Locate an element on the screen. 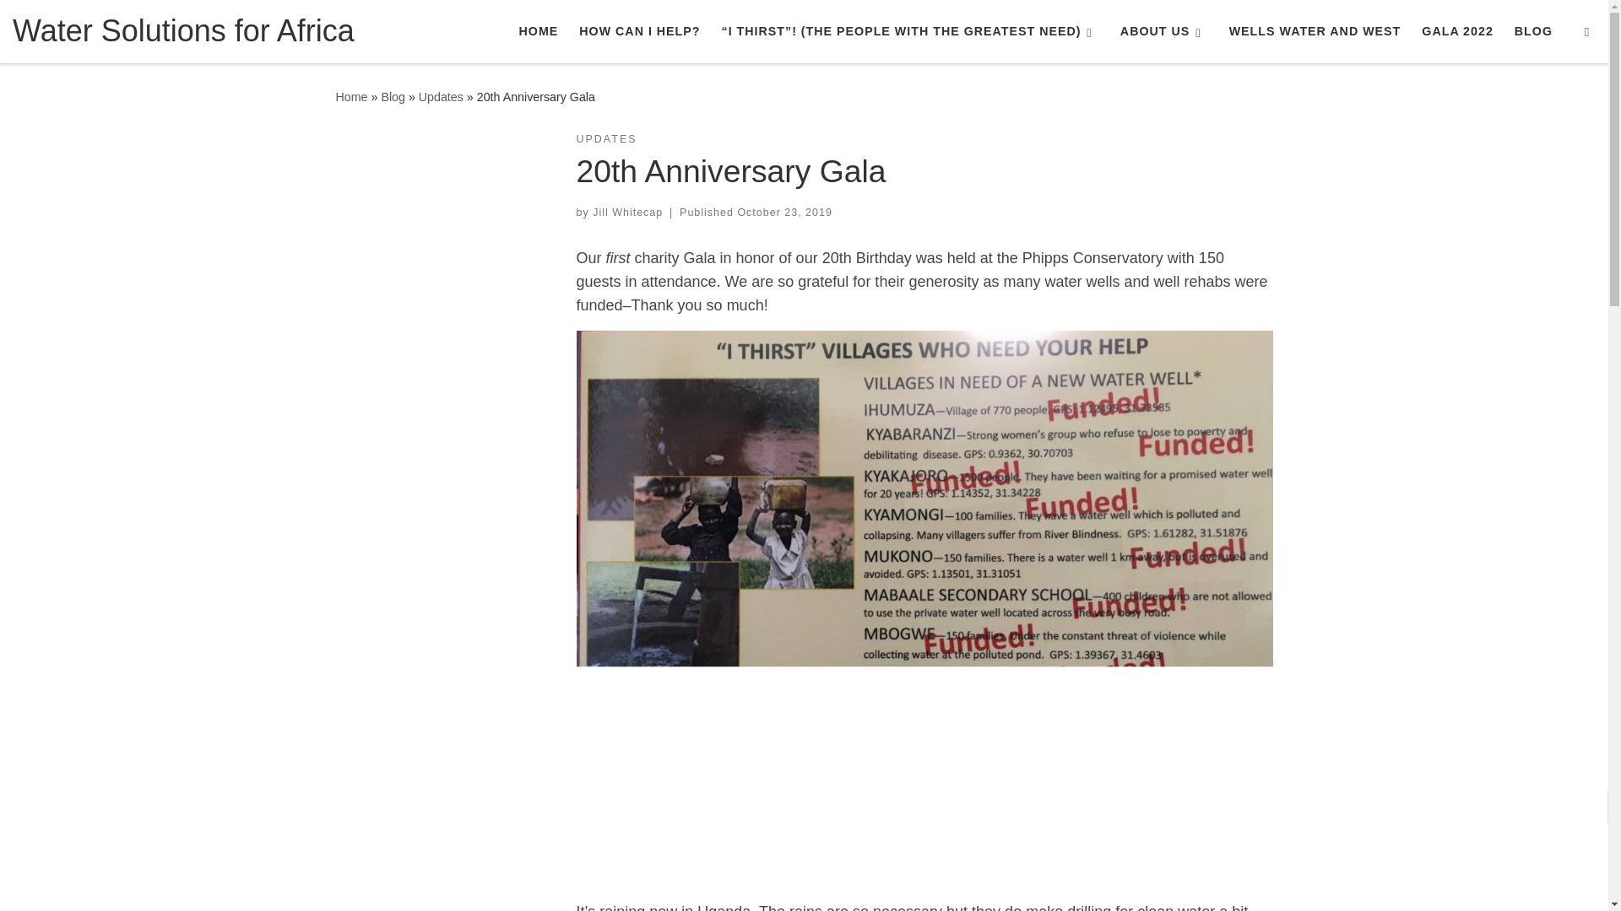 The height and width of the screenshot is (911, 1621). Home is located at coordinates (351, 96).